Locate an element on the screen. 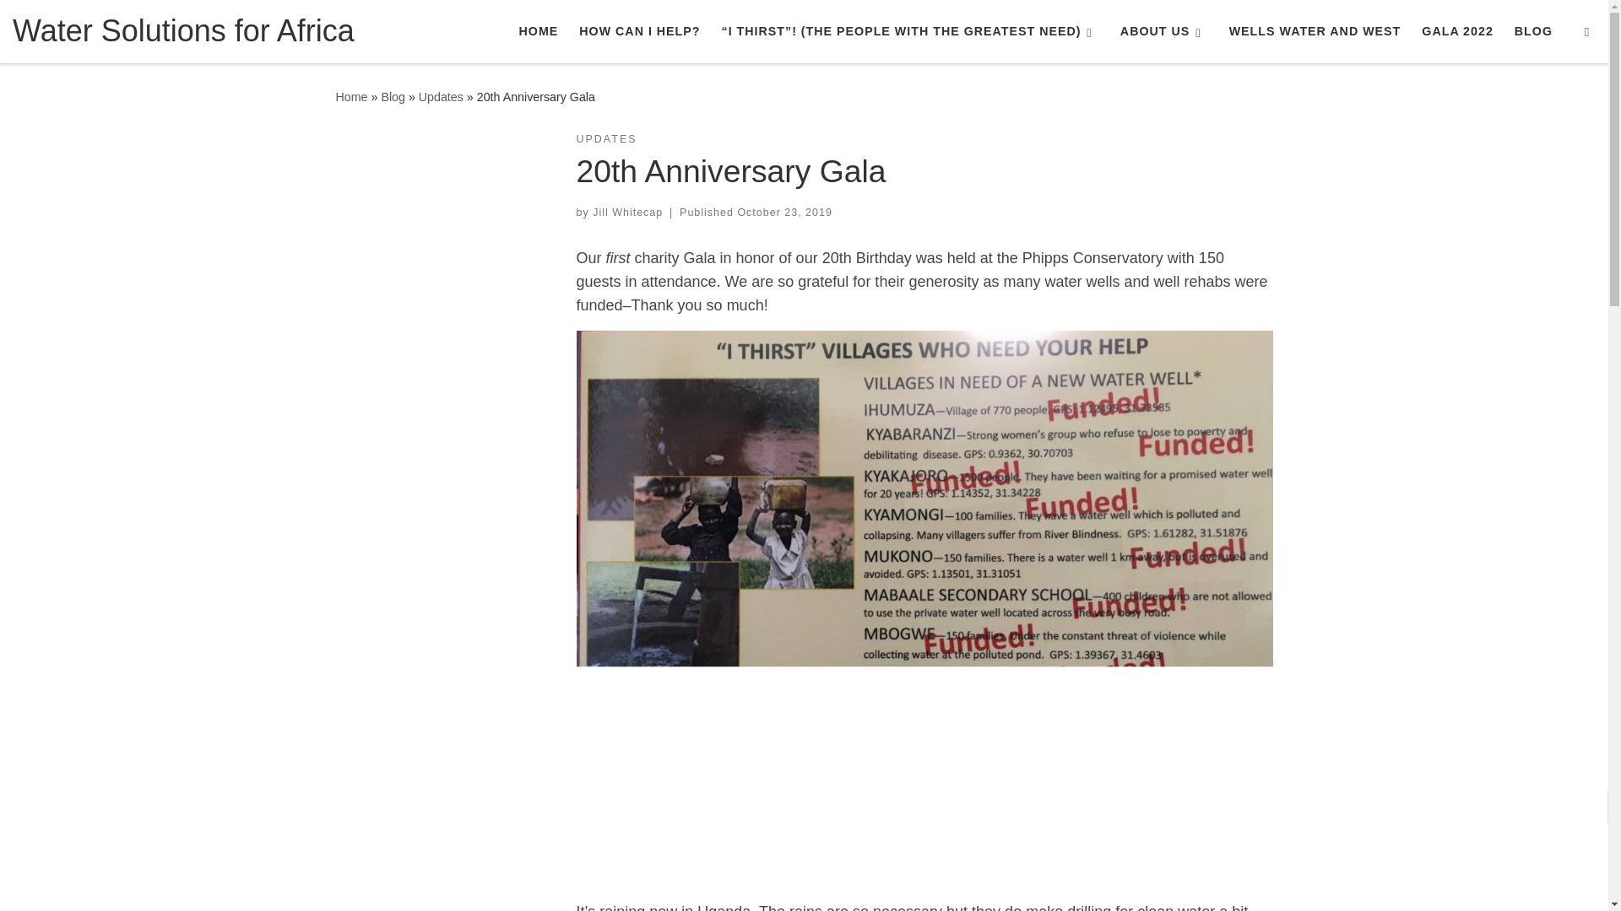 The height and width of the screenshot is (911, 1621). Home is located at coordinates (351, 96).